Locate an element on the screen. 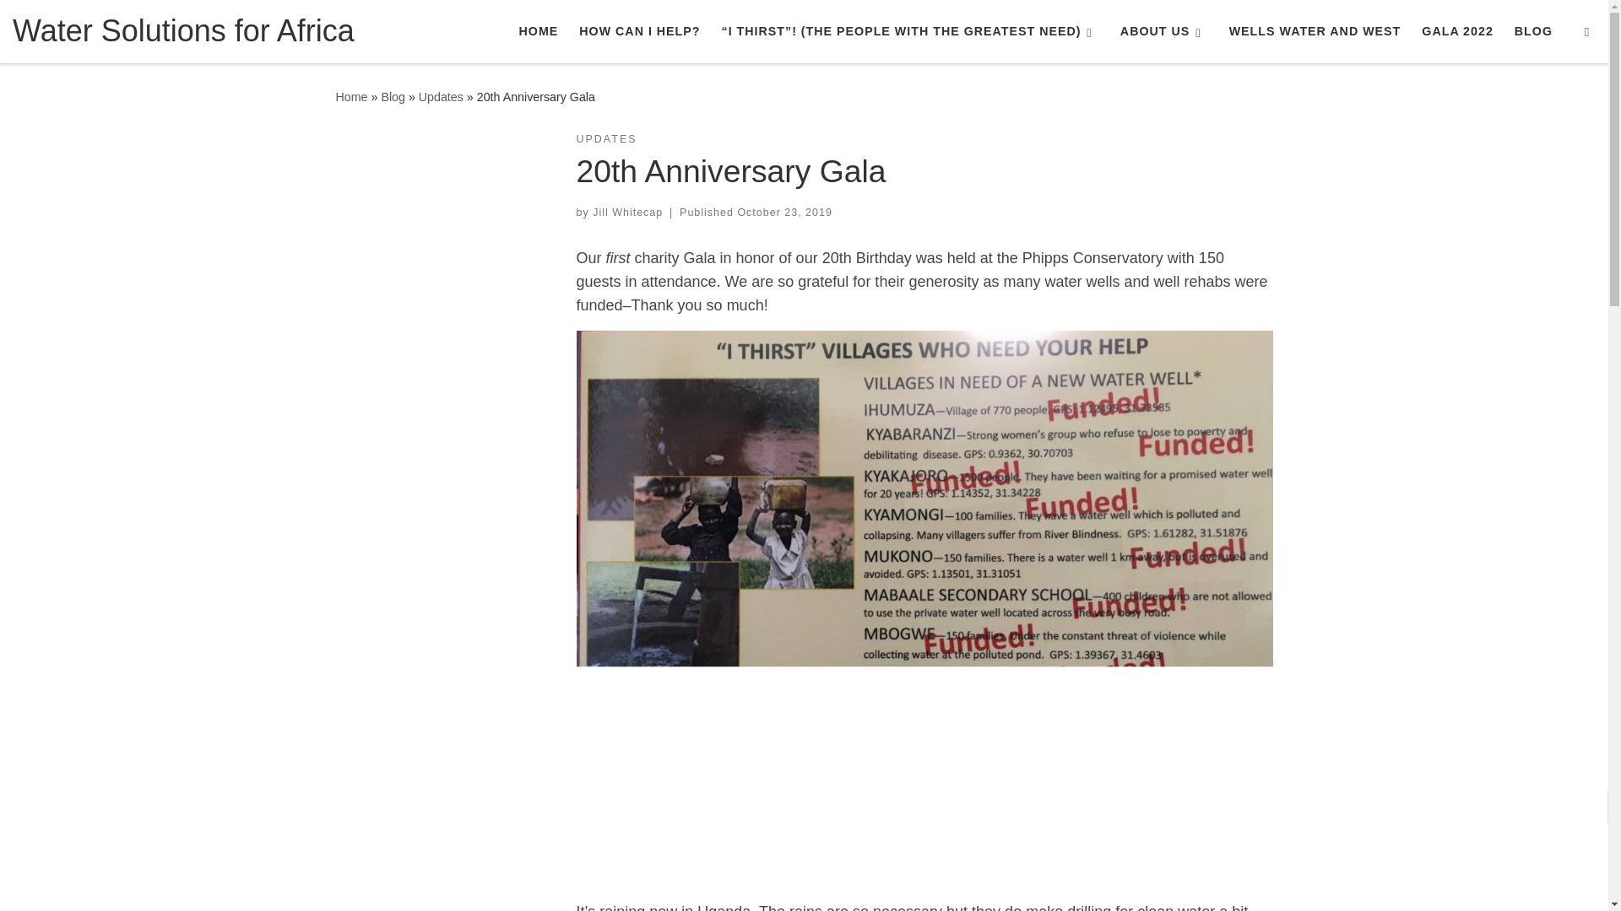 The height and width of the screenshot is (911, 1621). Home is located at coordinates (351, 96).